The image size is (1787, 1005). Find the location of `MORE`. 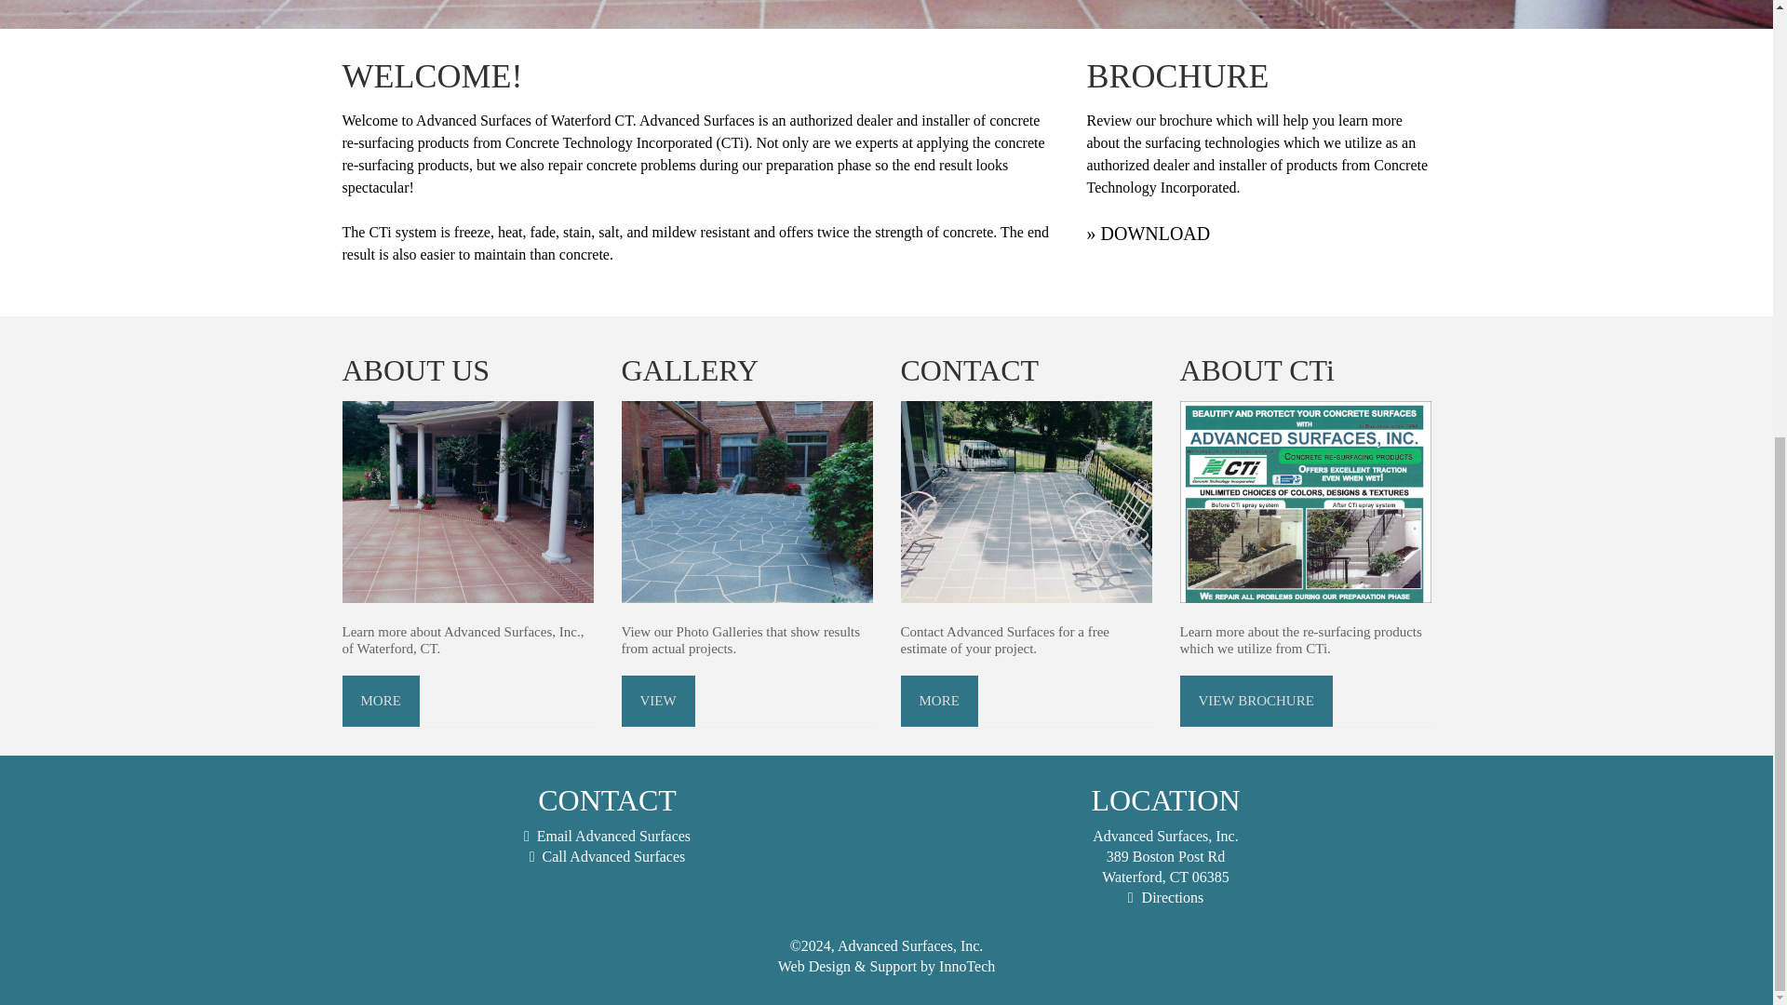

MORE is located at coordinates (938, 700).